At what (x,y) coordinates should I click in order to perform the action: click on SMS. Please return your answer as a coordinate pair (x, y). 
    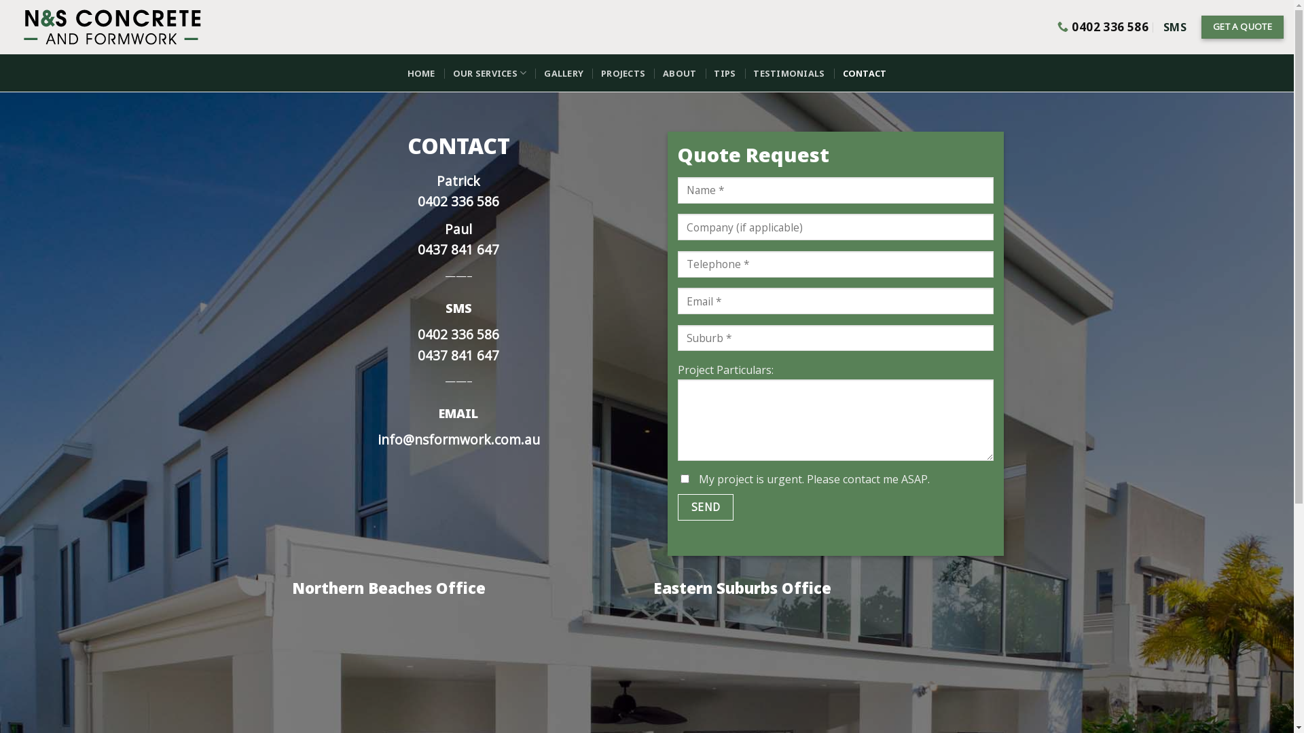
    Looking at the image, I should click on (1175, 27).